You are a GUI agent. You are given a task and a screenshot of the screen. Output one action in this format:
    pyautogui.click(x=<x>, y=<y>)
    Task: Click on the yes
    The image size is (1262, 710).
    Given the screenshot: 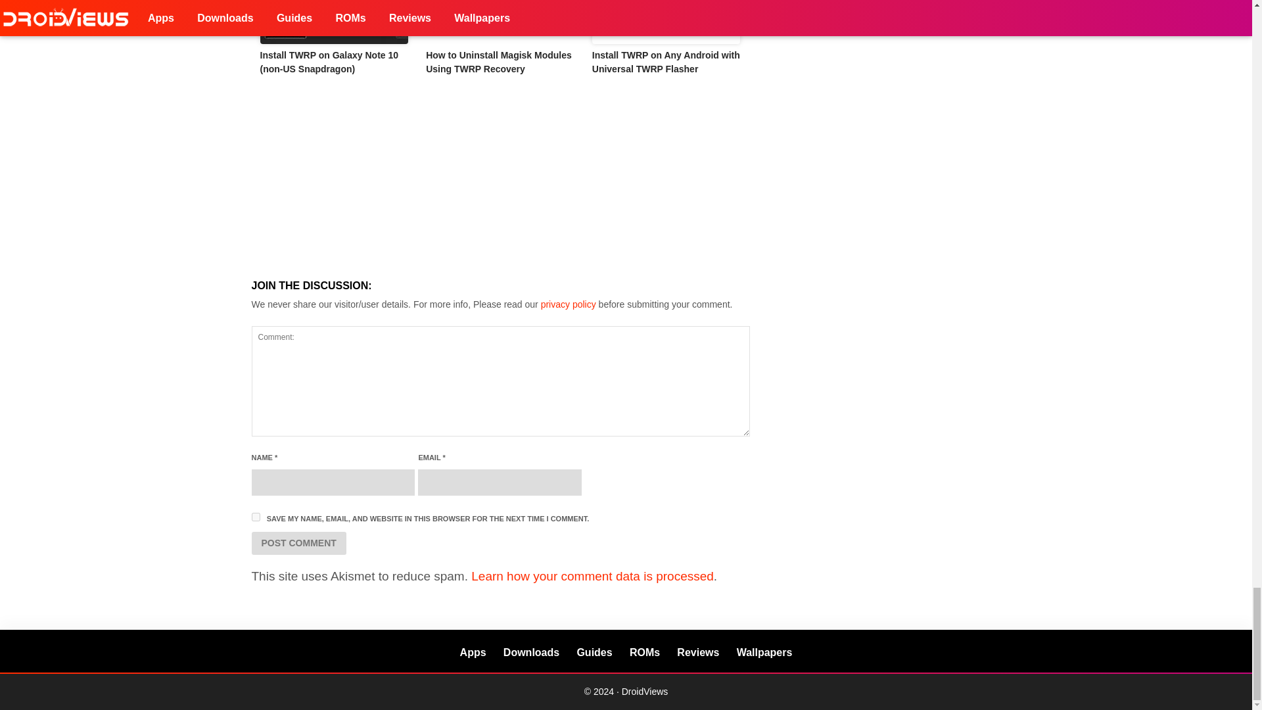 What is the action you would take?
    pyautogui.click(x=255, y=517)
    